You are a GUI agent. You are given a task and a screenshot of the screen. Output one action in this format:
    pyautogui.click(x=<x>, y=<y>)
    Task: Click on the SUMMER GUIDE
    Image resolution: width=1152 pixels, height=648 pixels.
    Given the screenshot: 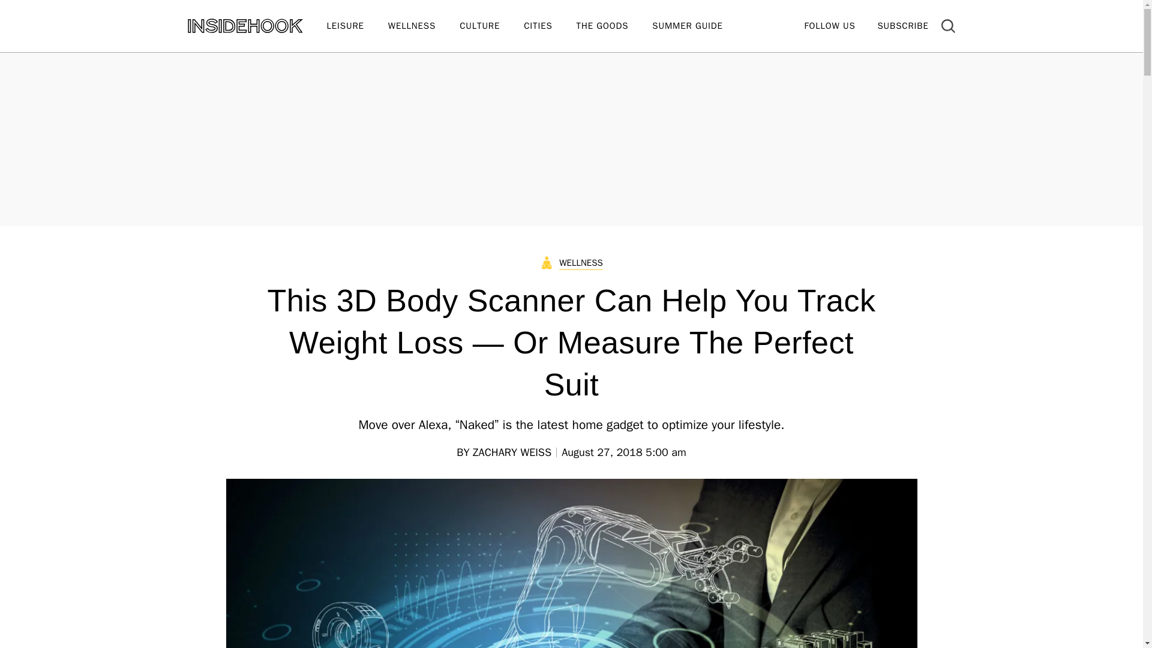 What is the action you would take?
    pyautogui.click(x=699, y=26)
    